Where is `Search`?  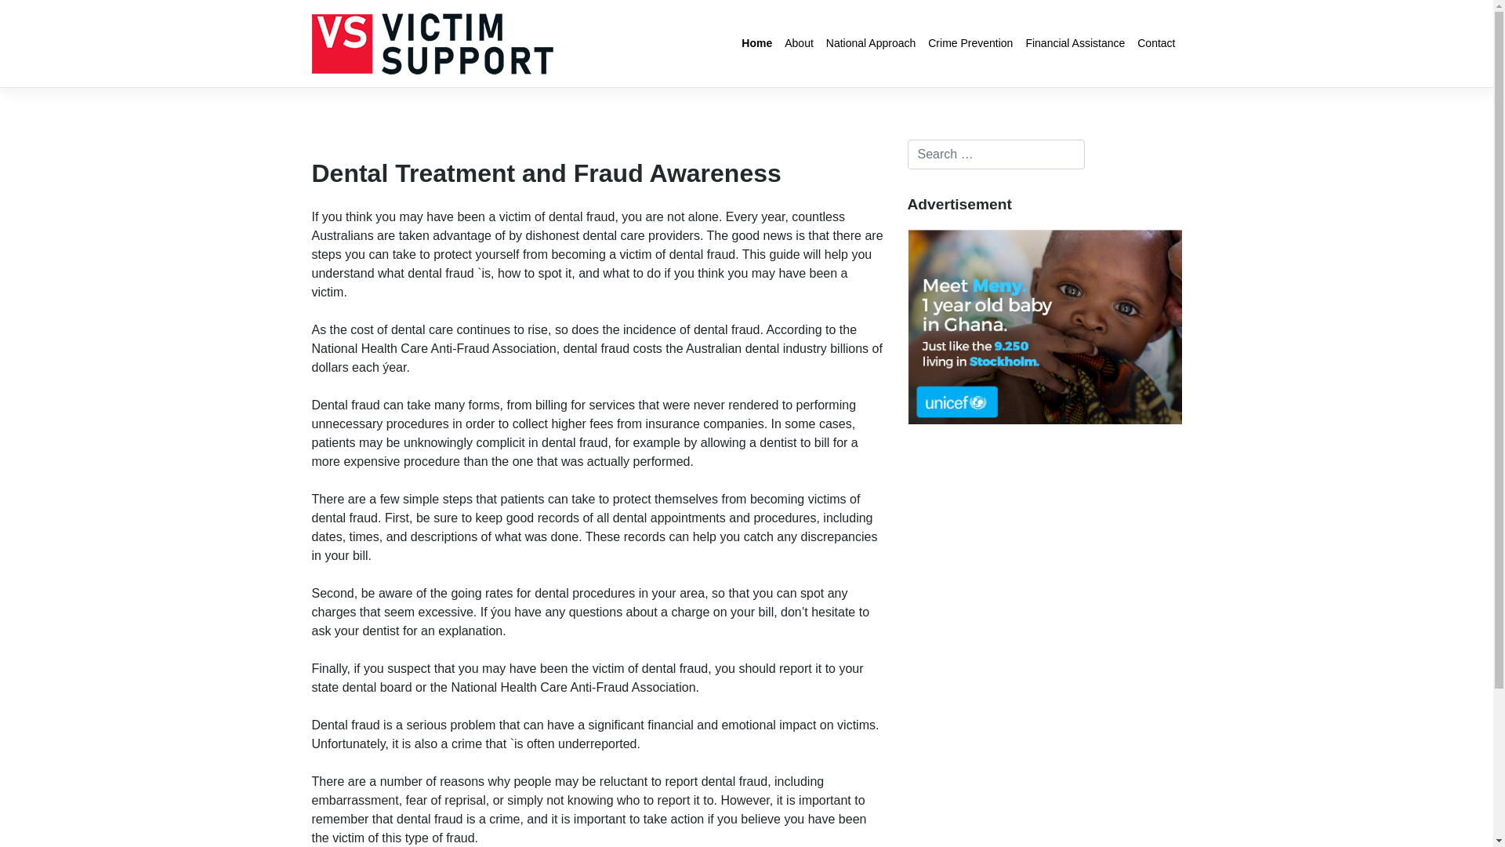
Search is located at coordinates (30, 15).